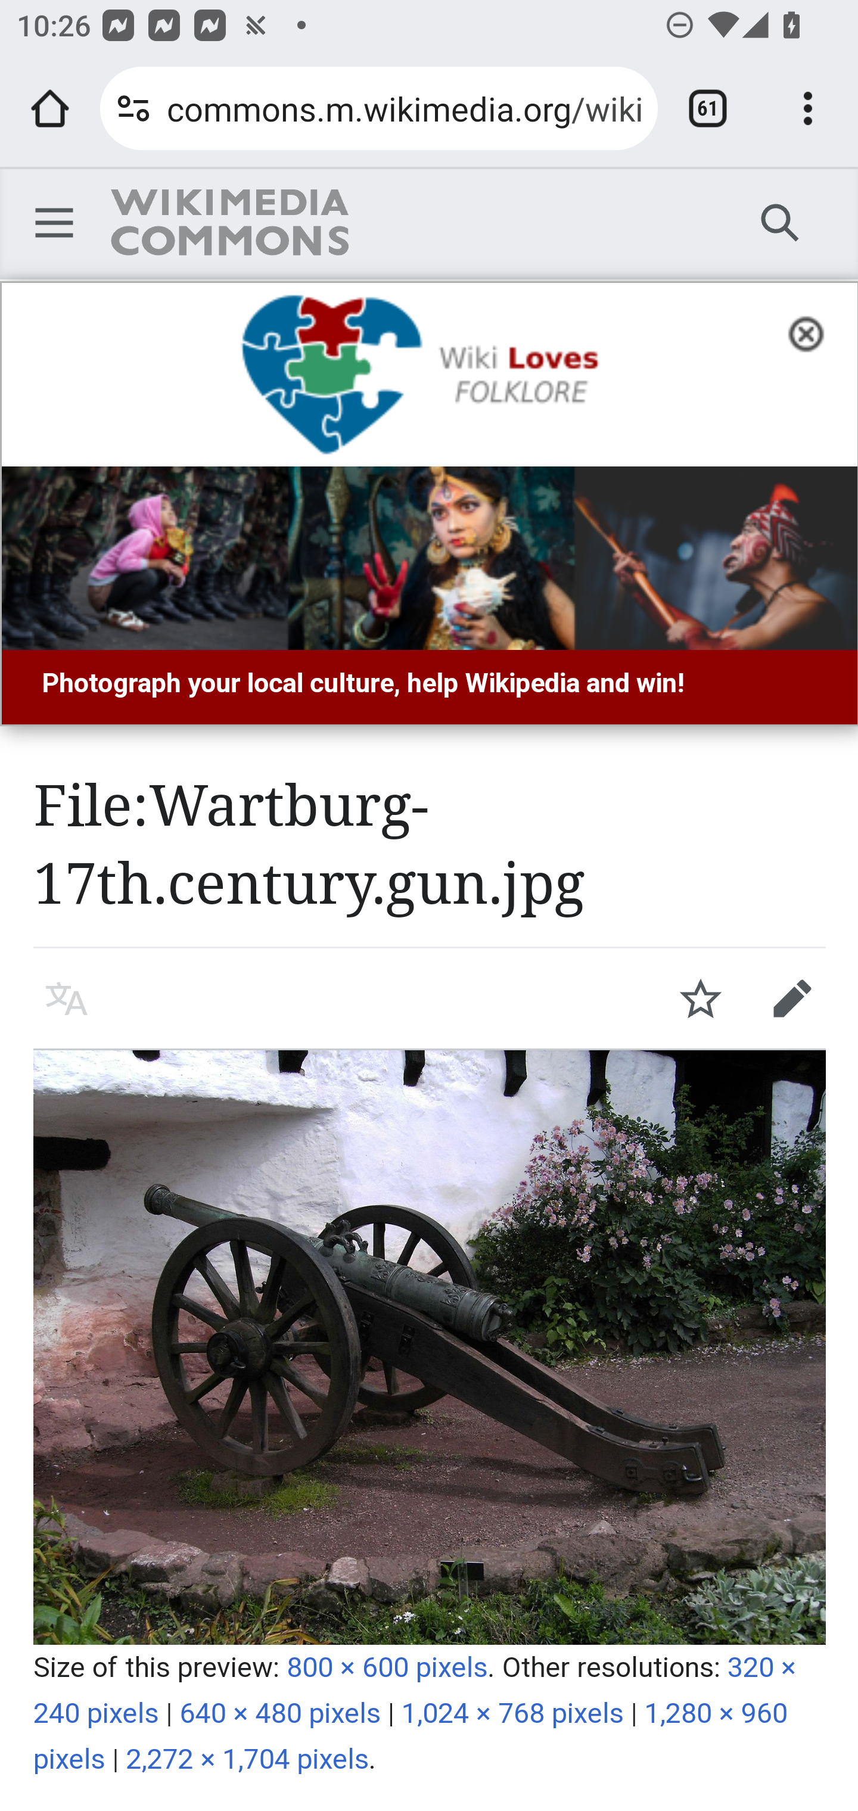 This screenshot has width=858, height=1811. I want to click on 1,280 × 960 pixels, so click(411, 1736).